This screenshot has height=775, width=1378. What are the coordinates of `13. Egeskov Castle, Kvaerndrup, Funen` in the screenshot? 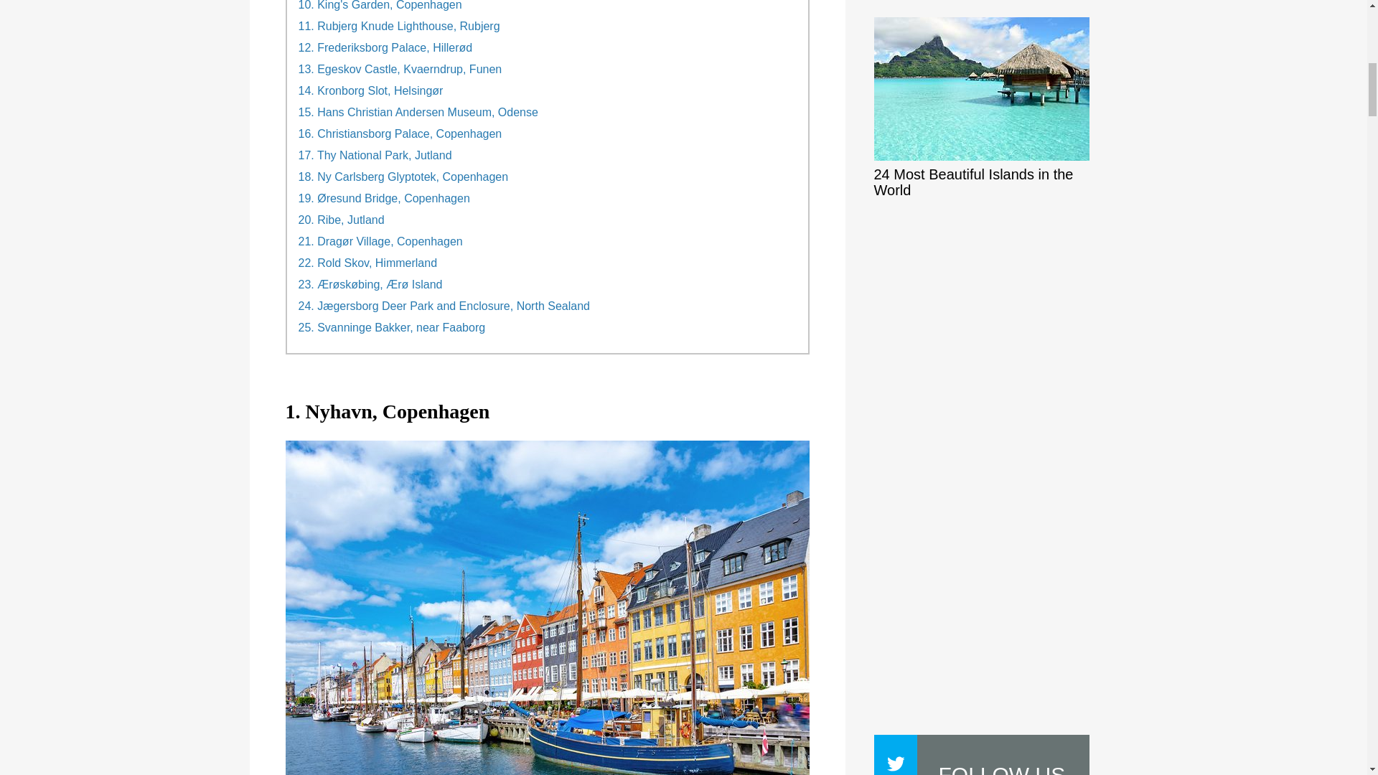 It's located at (400, 69).